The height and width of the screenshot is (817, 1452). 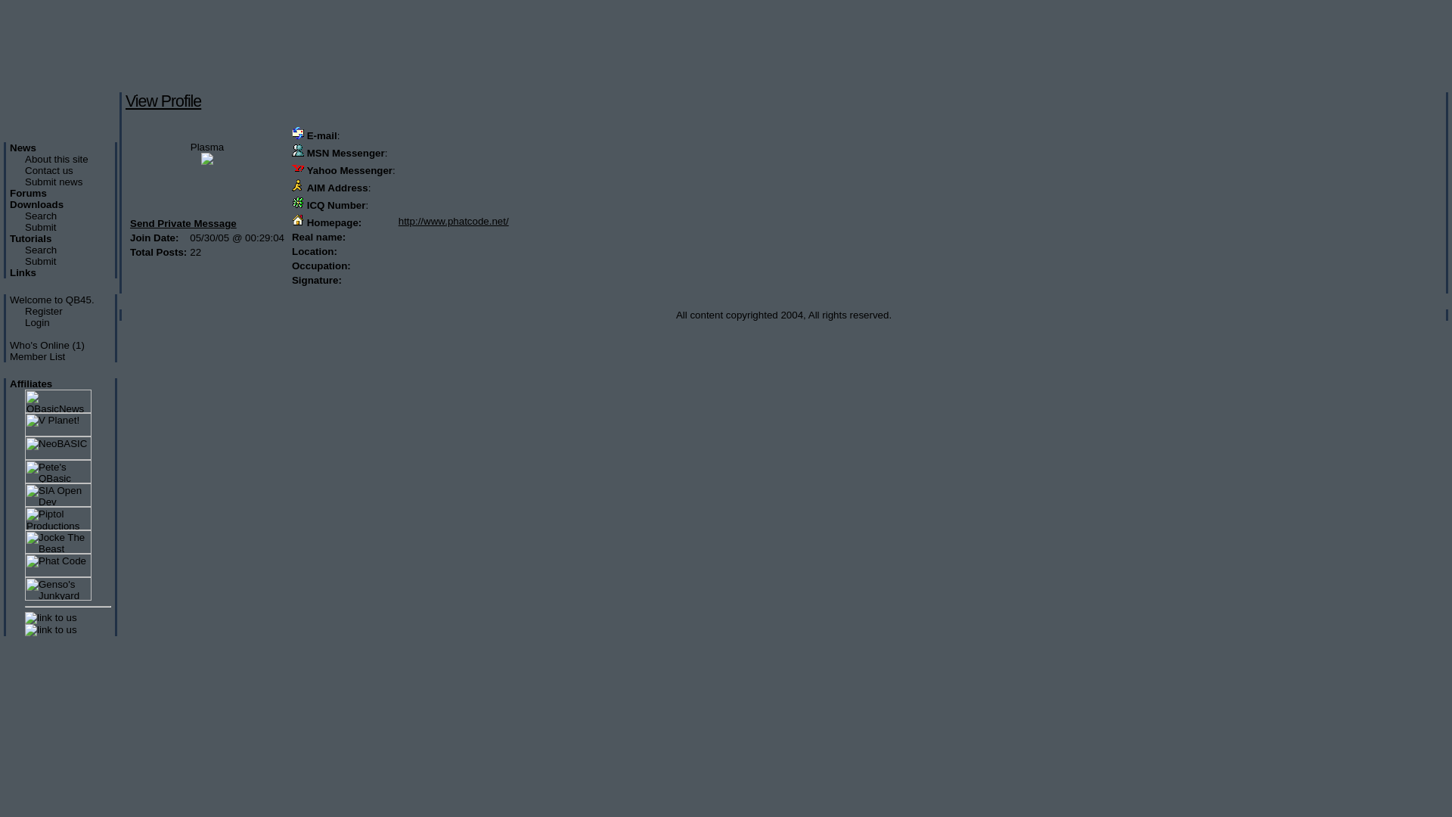 I want to click on Send Private Message, so click(x=183, y=224).